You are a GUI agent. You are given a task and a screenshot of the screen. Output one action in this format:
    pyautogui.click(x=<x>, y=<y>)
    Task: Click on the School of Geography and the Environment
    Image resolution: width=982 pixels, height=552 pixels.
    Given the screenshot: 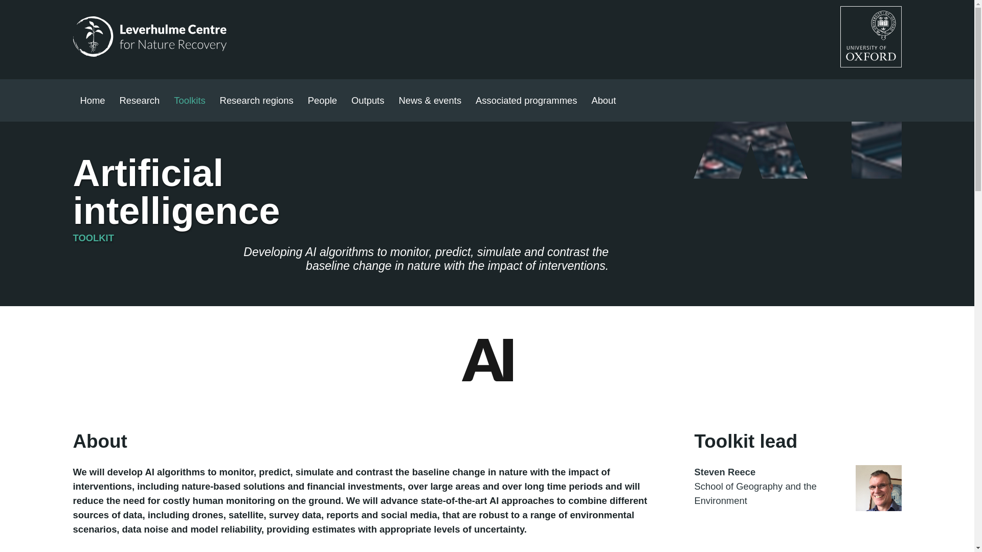 What is the action you would take?
    pyautogui.click(x=755, y=493)
    